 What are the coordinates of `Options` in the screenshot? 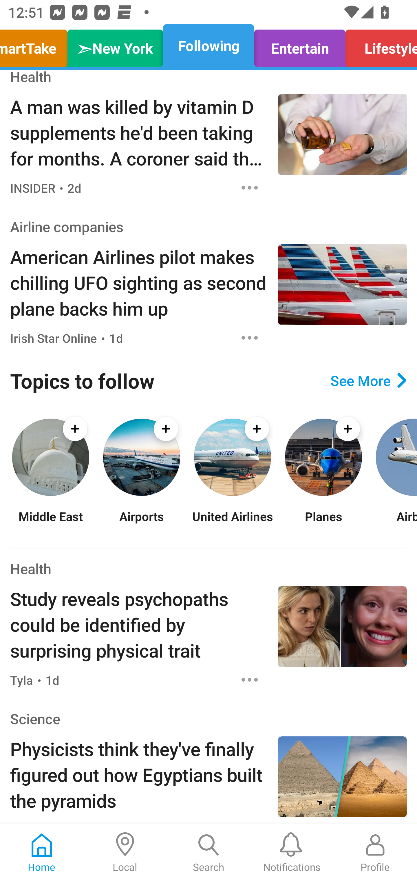 It's located at (250, 338).